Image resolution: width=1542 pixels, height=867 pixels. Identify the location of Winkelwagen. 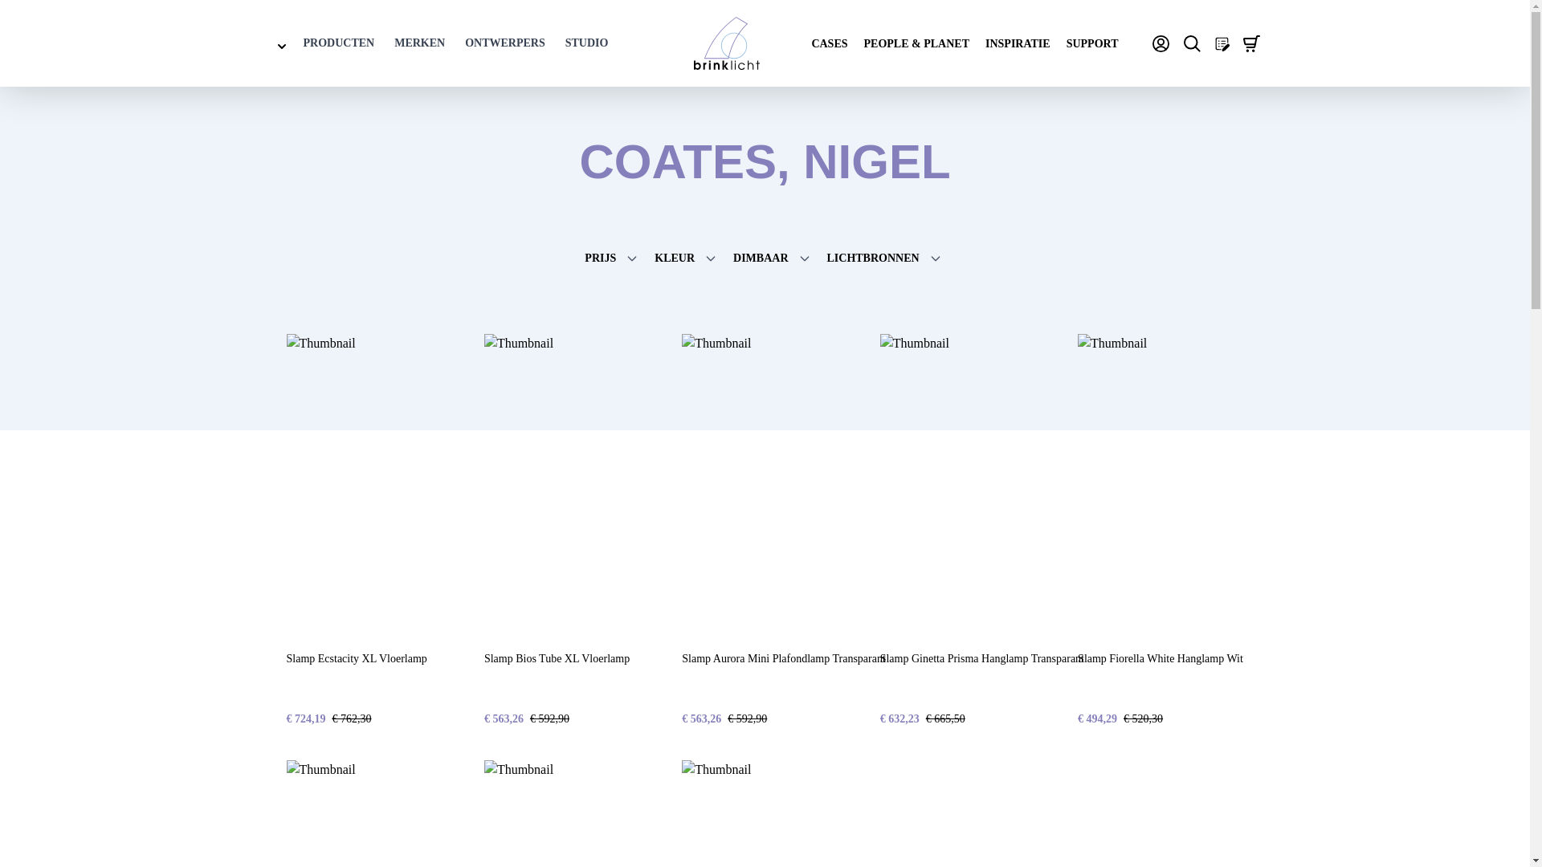
(1251, 43).